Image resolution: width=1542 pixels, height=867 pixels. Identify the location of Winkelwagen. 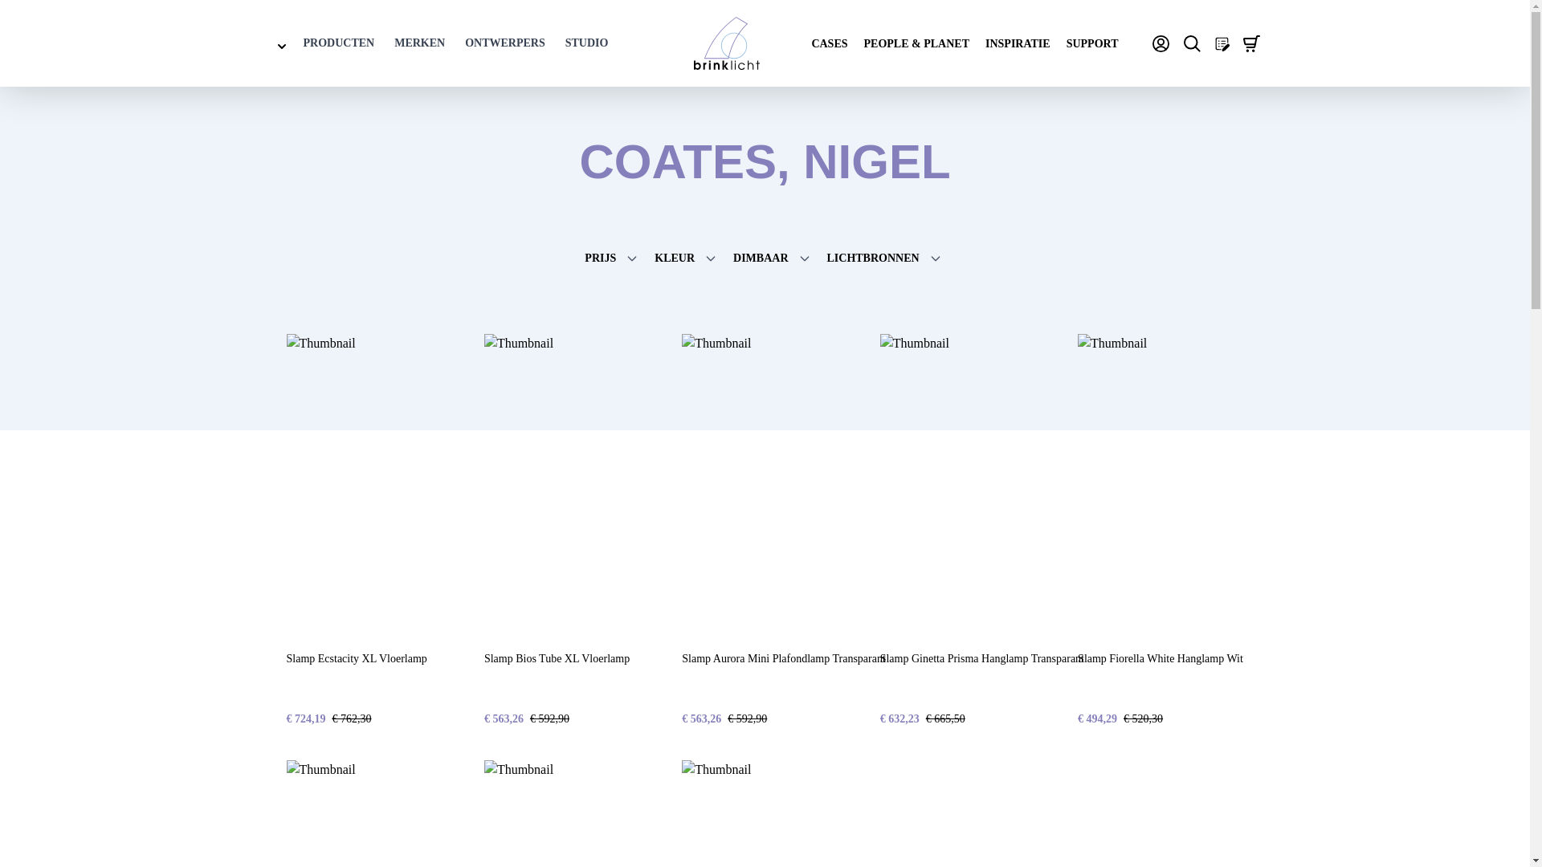
(1251, 43).